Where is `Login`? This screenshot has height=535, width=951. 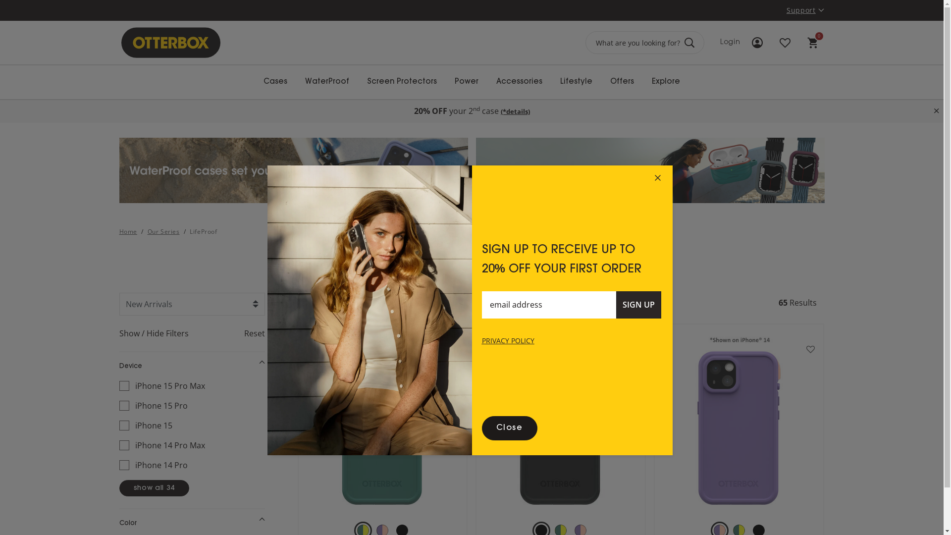 Login is located at coordinates (745, 31).